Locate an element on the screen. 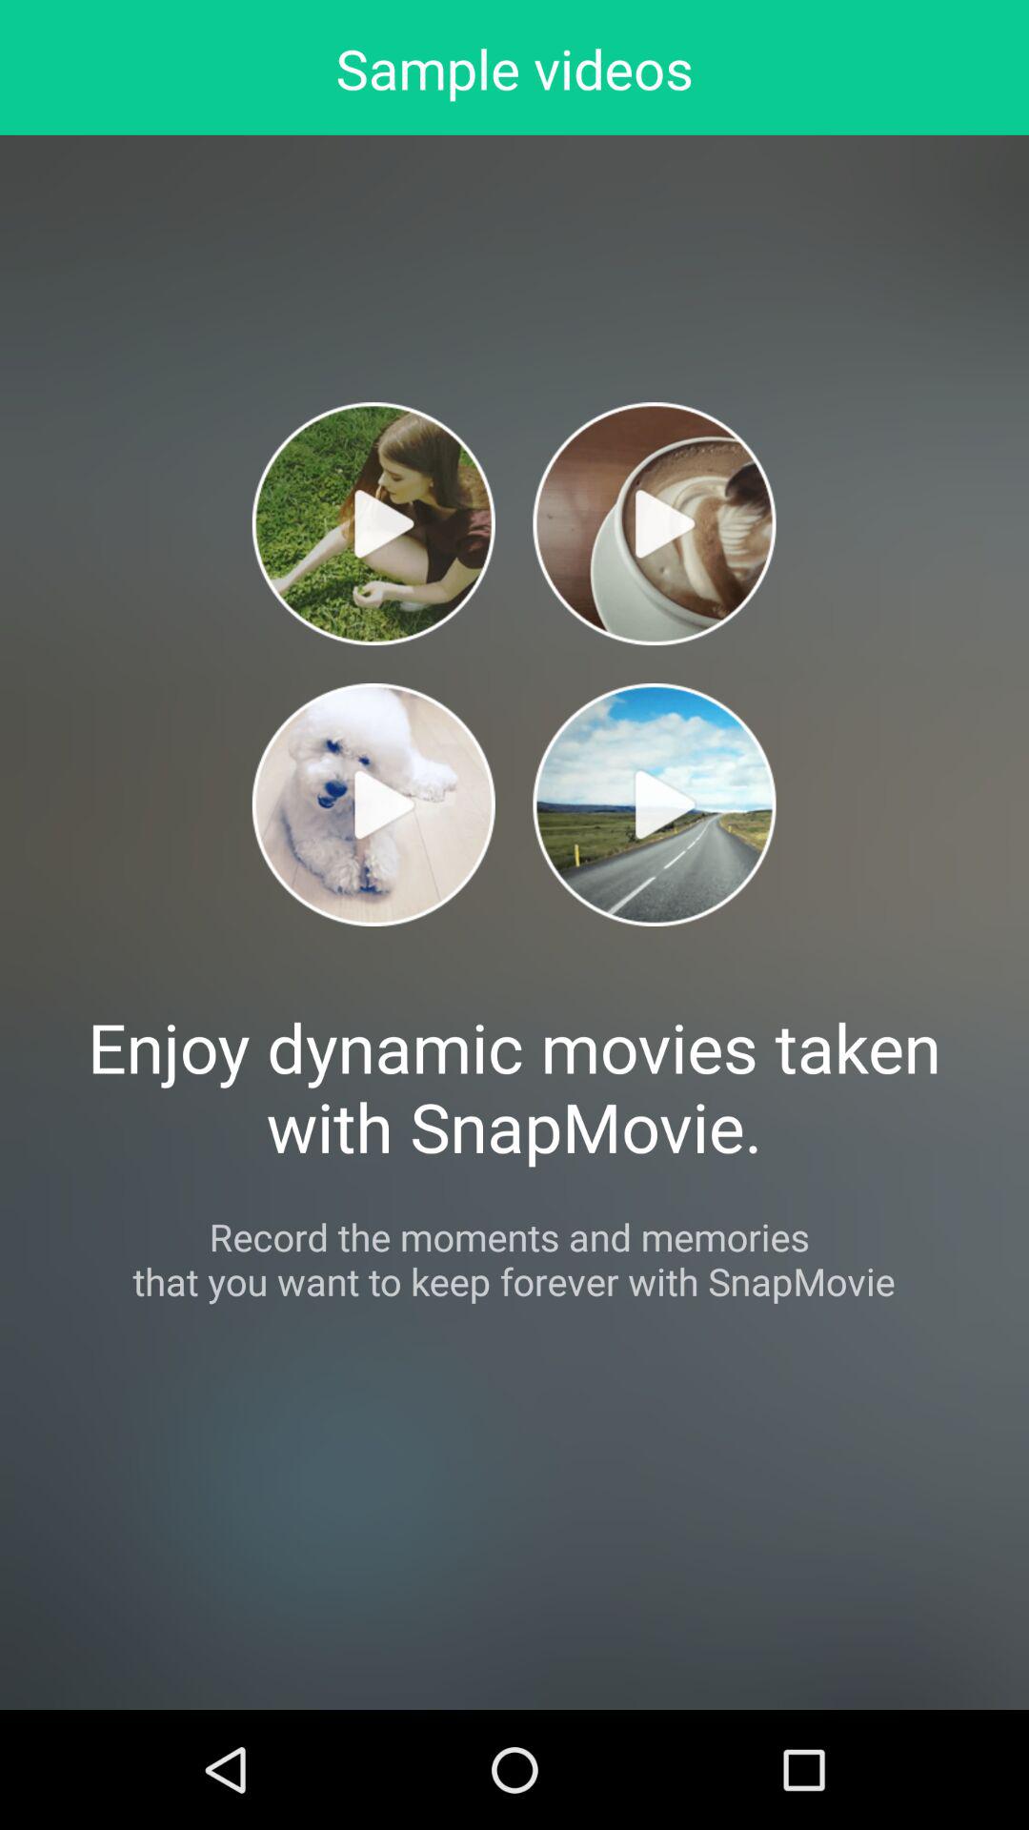 The image size is (1029, 1830). play video is located at coordinates (654, 804).